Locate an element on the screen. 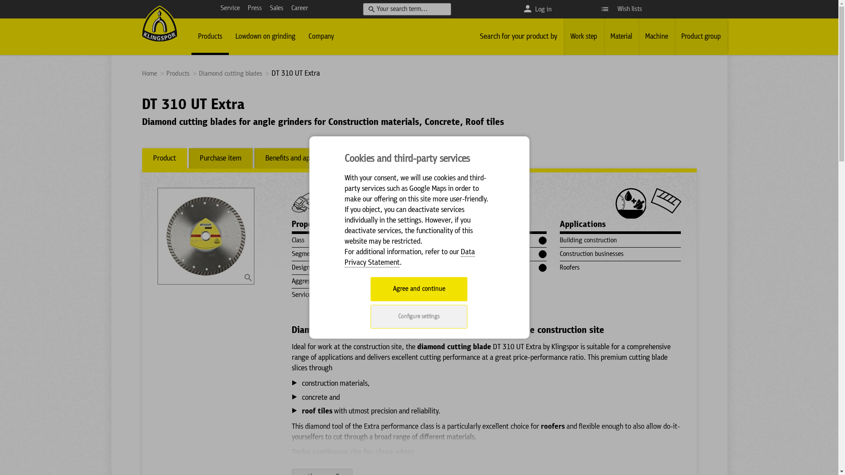 The image size is (845, 475). Search Site is located at coordinates (407, 9).